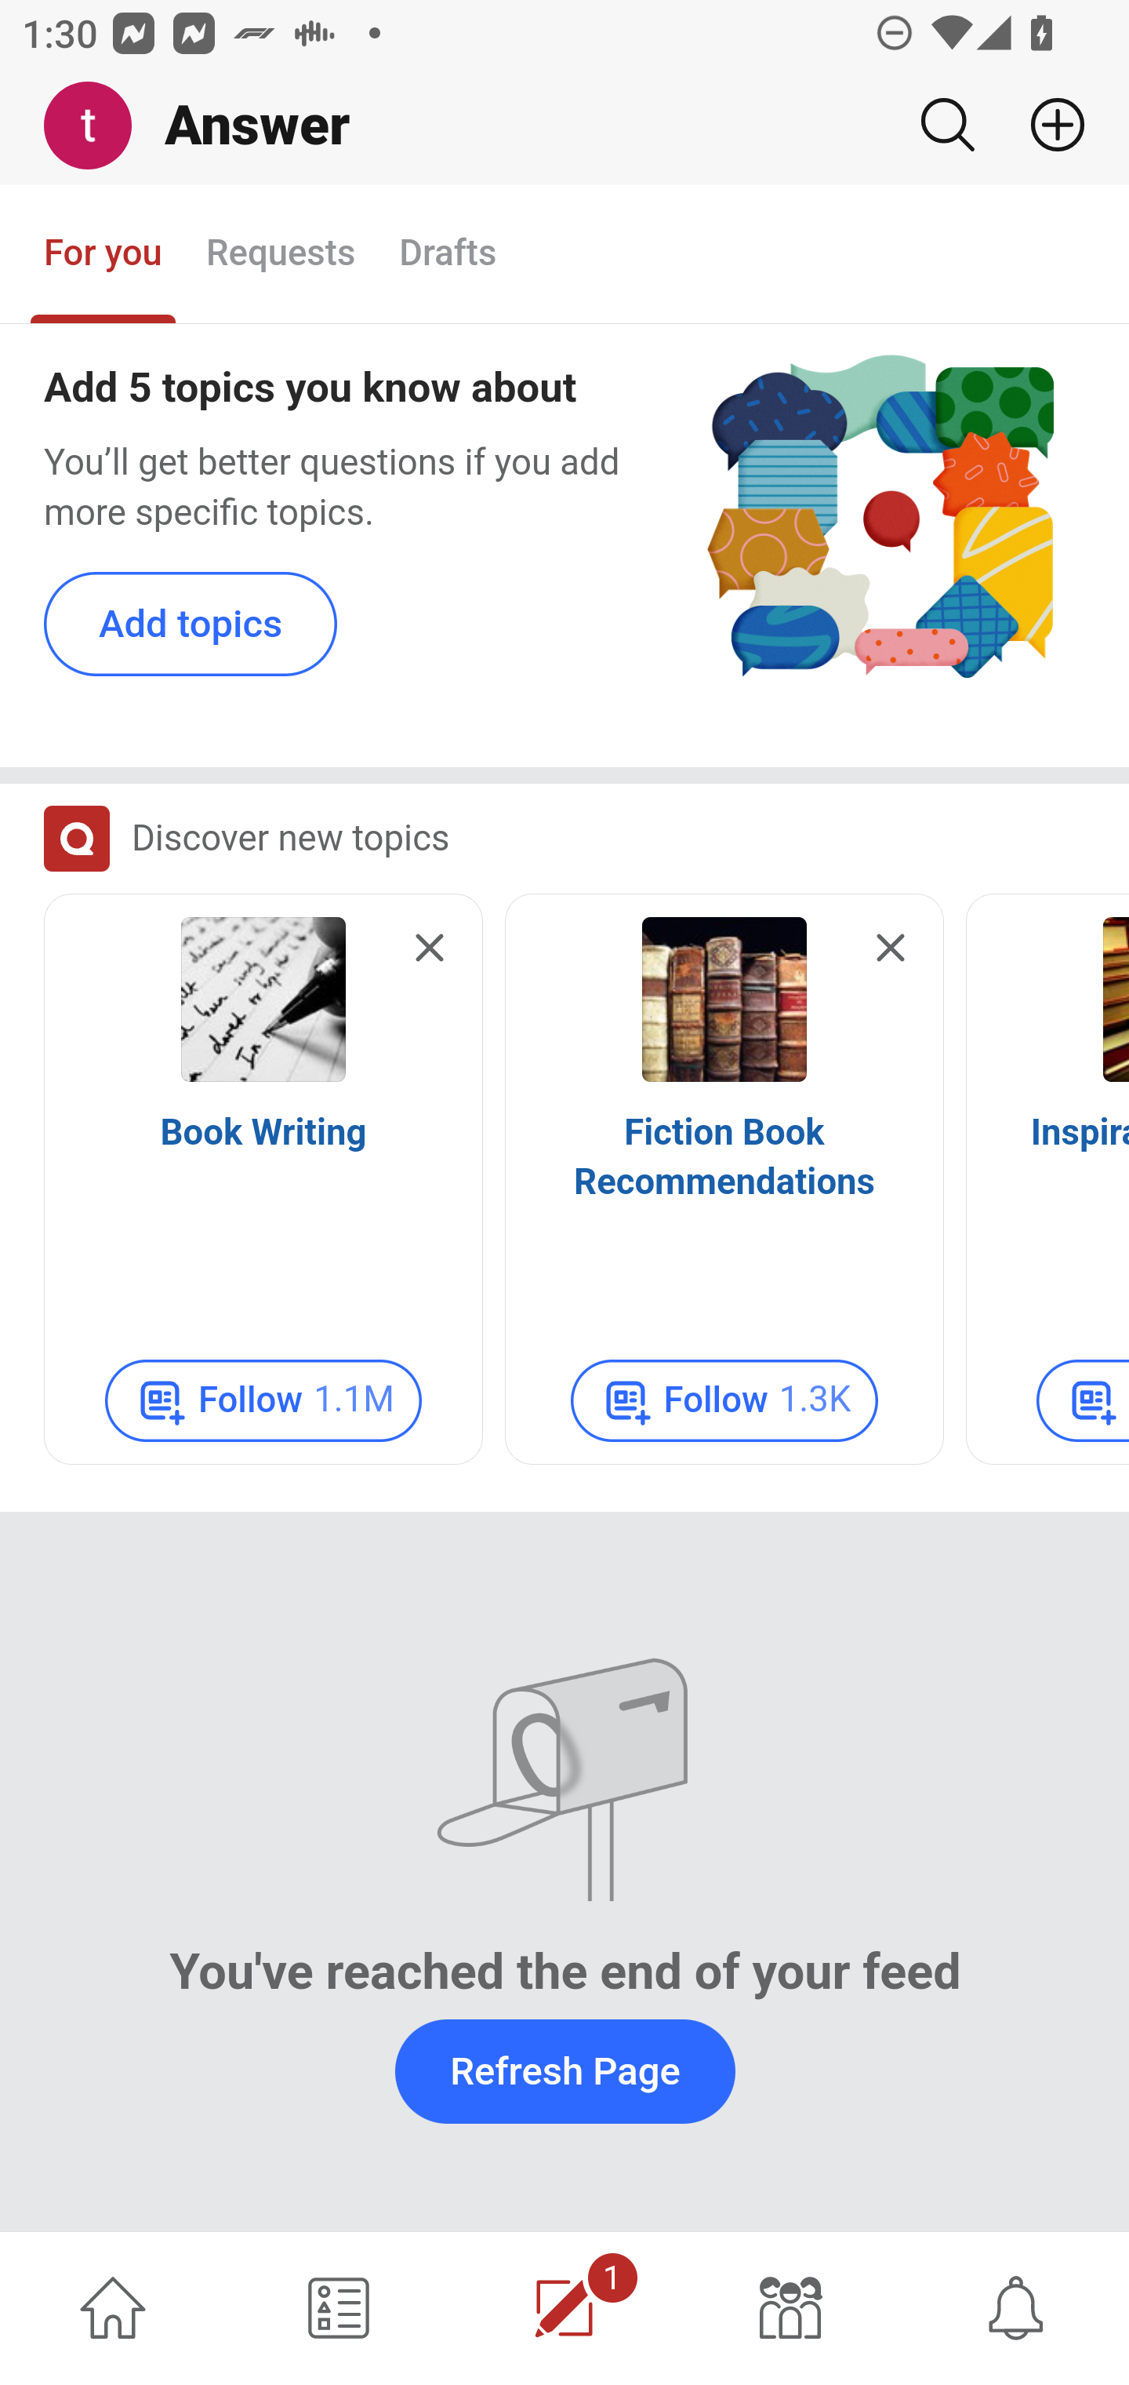 The image size is (1129, 2385). Describe the element at coordinates (724, 1001) in the screenshot. I see `Icon for Fiction Book Recommendations` at that location.